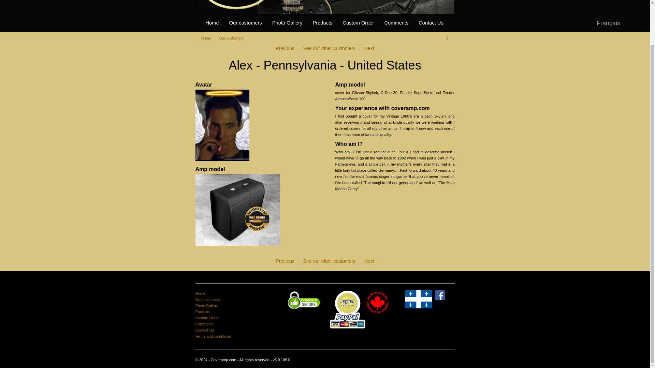 The width and height of the screenshot is (655, 368). I want to click on Follow us on Facebook, so click(439, 294).